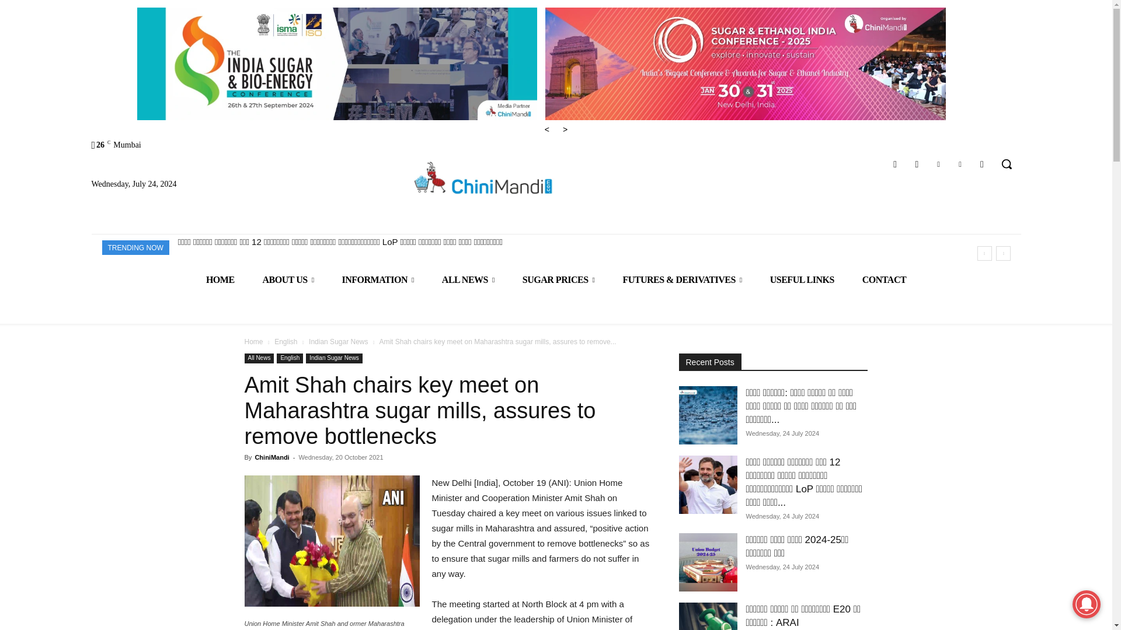 Image resolution: width=1121 pixels, height=630 pixels. I want to click on Twitter, so click(960, 163).